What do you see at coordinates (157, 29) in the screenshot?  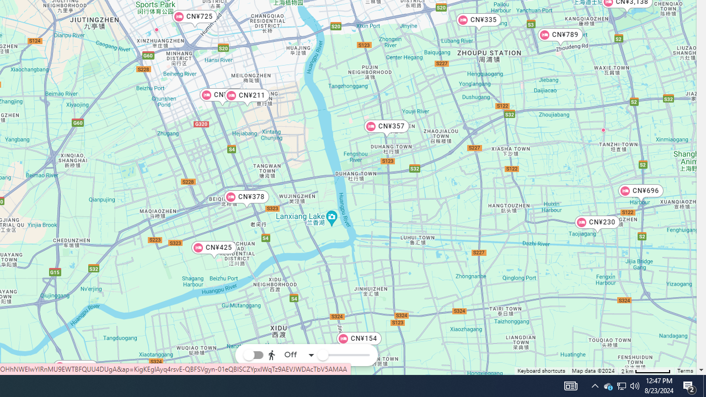 I see `Hanting Premium Hotel Shanghai Xinzhuang Business` at bounding box center [157, 29].